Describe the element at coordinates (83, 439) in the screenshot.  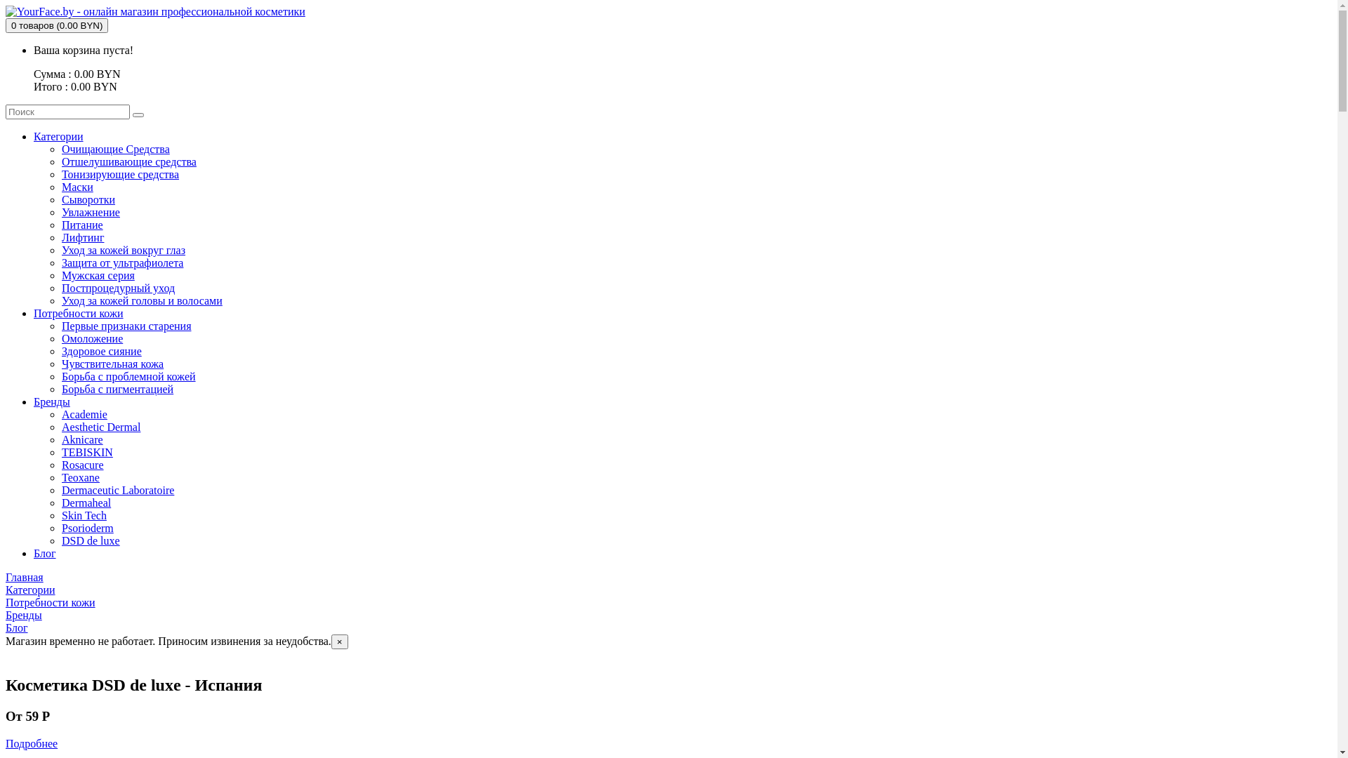
I see `Aknicare` at that location.